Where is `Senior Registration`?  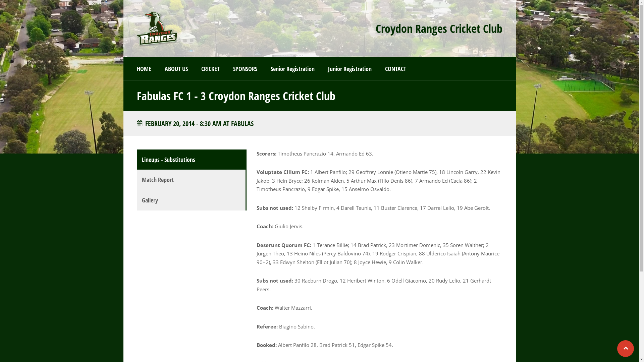
Senior Registration is located at coordinates (292, 69).